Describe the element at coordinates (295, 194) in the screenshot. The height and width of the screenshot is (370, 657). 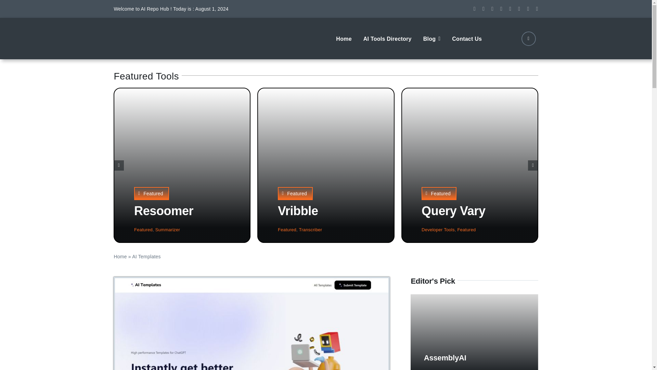
I see `Featured` at that location.